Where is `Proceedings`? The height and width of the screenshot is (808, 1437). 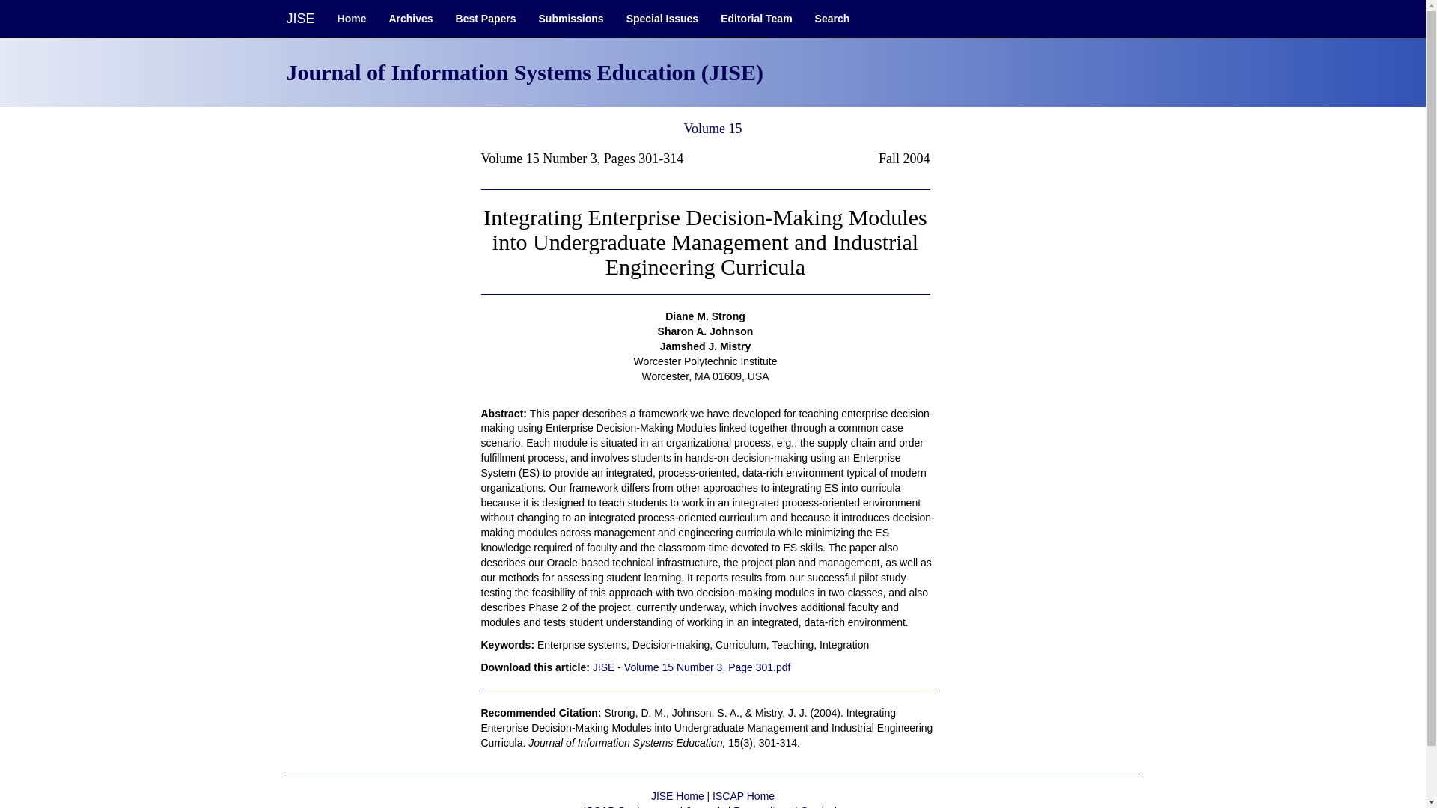
Proceedings is located at coordinates (762, 807).